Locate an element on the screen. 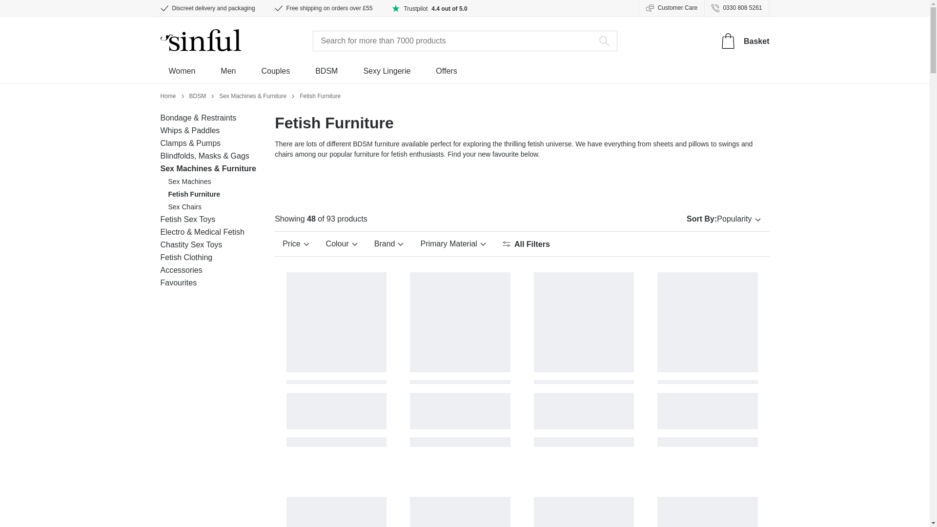 This screenshot has width=937, height=527. BDSM is located at coordinates (197, 95).